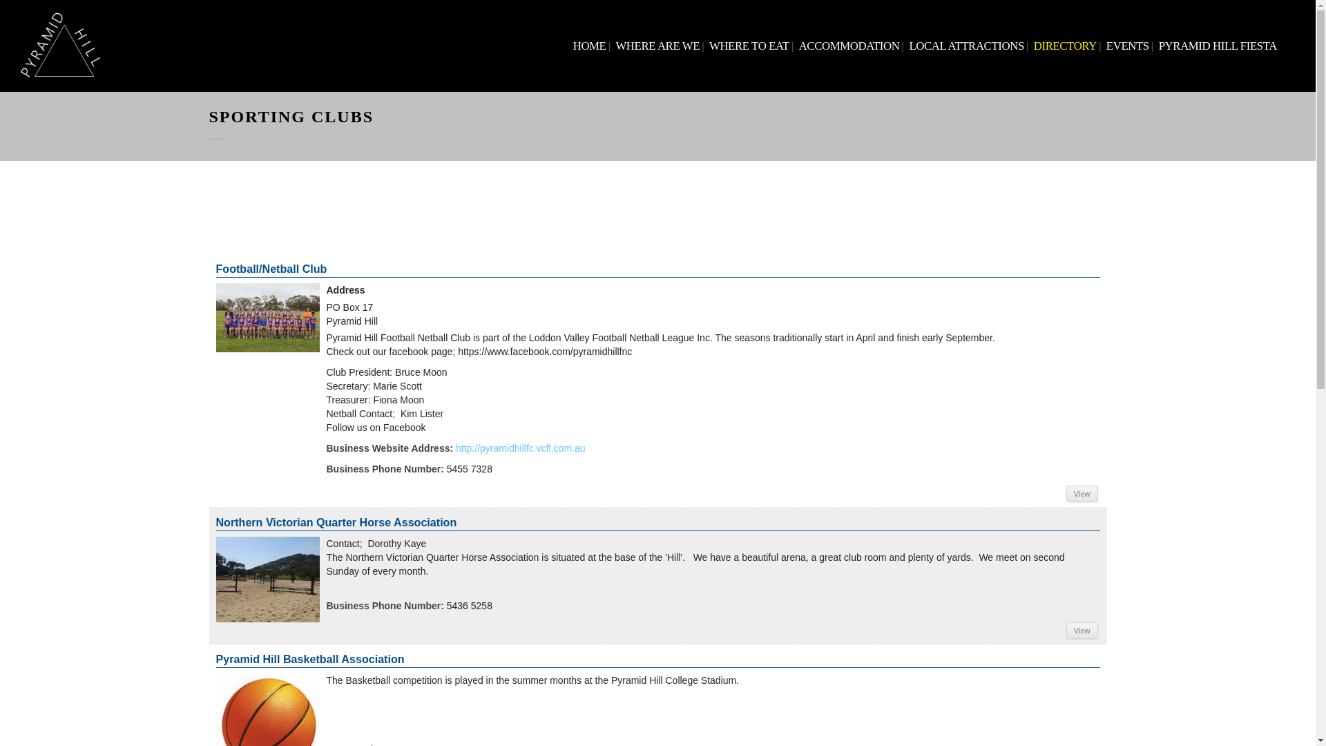 The height and width of the screenshot is (746, 1326). What do you see at coordinates (267, 580) in the screenshot?
I see `Northern Victorian Quarter Horse Association` at bounding box center [267, 580].